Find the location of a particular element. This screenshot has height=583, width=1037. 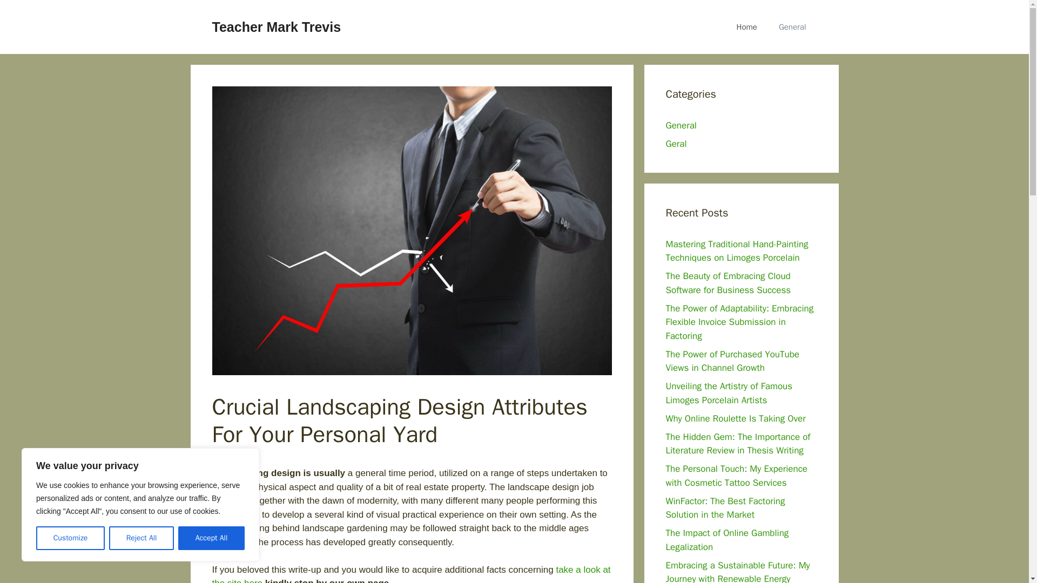

General is located at coordinates (792, 27).